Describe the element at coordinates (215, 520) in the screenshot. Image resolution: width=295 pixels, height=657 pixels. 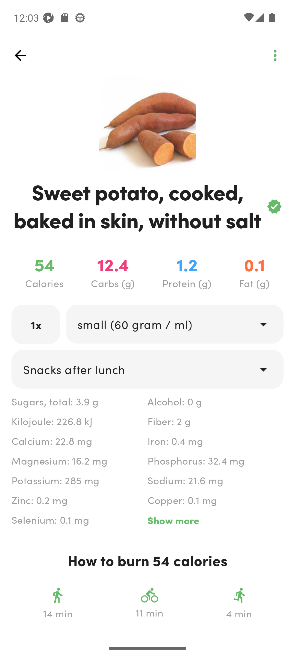
I see `Show more` at that location.